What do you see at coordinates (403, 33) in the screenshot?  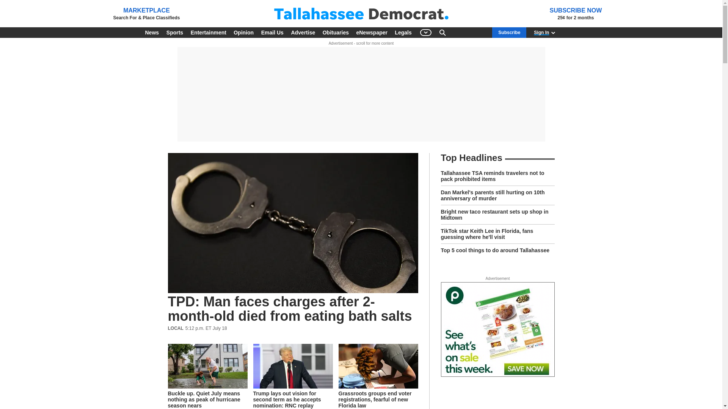 I see `Legals` at bounding box center [403, 33].